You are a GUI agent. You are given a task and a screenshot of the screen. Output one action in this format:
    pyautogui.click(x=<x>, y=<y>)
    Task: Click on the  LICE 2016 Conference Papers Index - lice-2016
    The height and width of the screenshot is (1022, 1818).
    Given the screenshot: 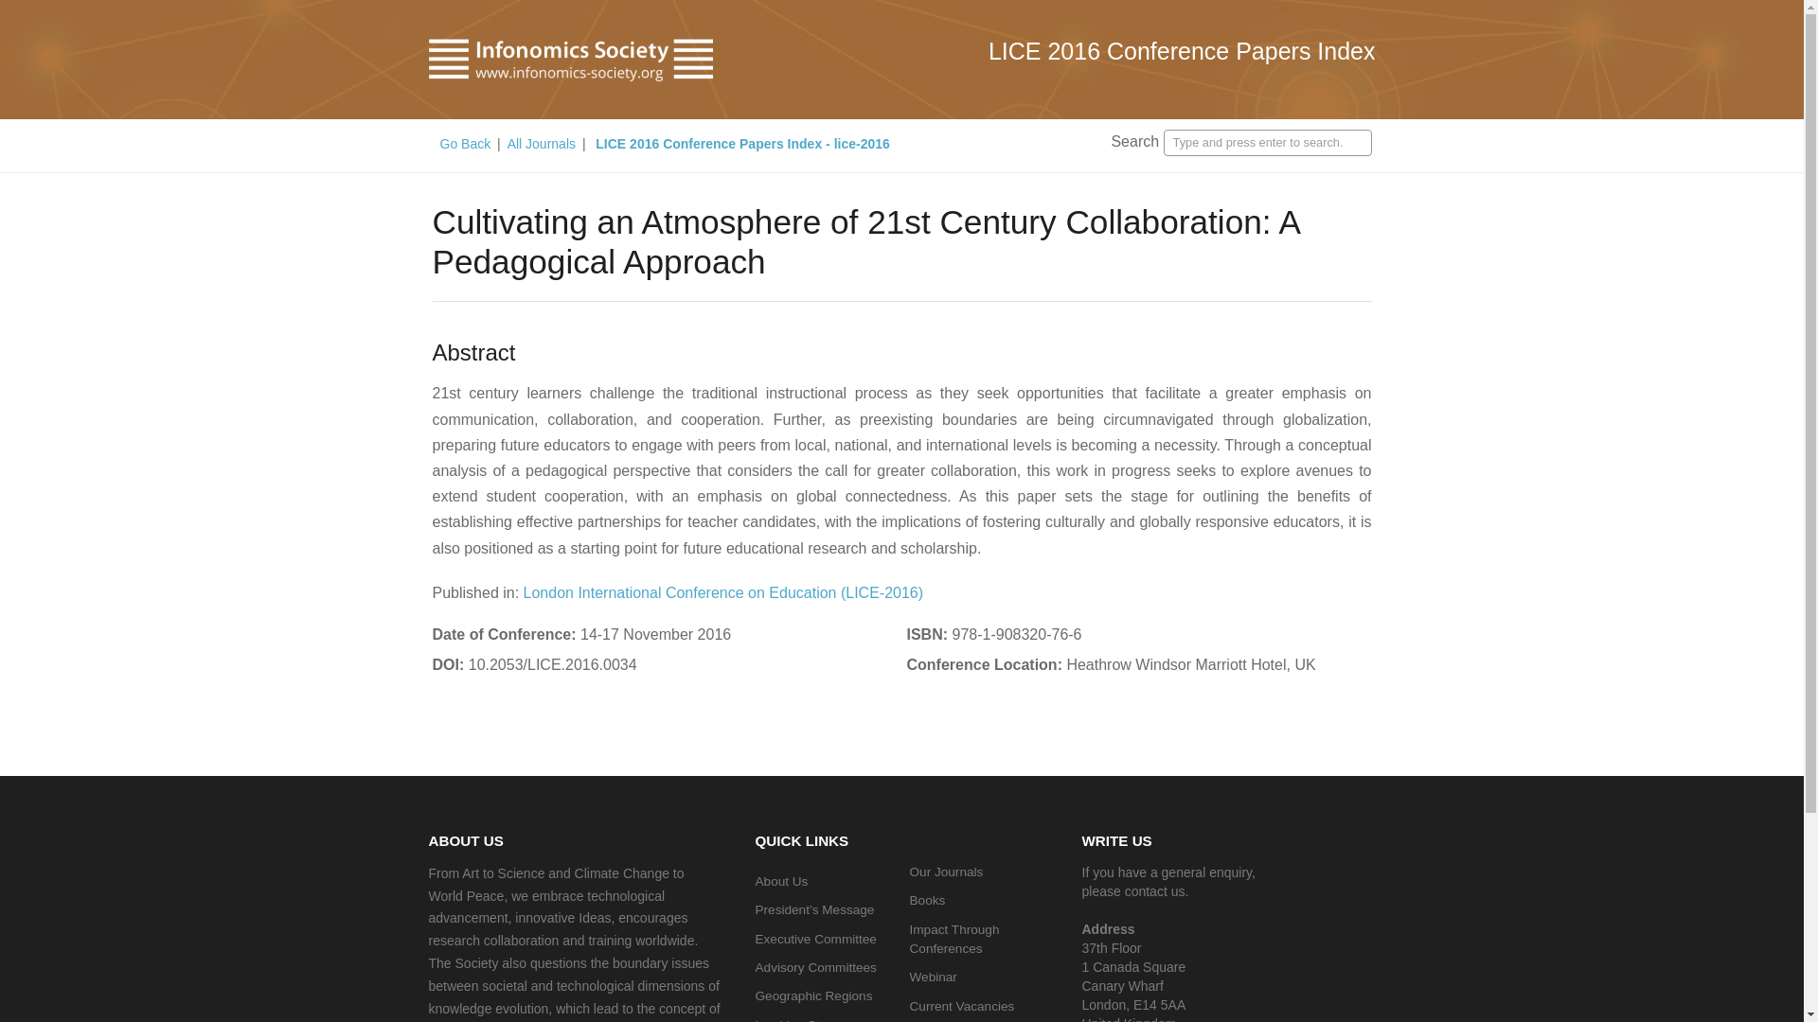 What is the action you would take?
    pyautogui.click(x=740, y=144)
    